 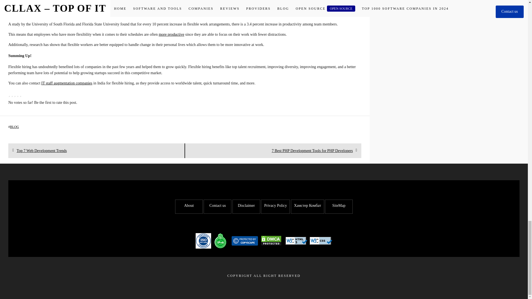 What do you see at coordinates (42, 151) in the screenshot?
I see `IT staff augmentation companies` at bounding box center [42, 151].